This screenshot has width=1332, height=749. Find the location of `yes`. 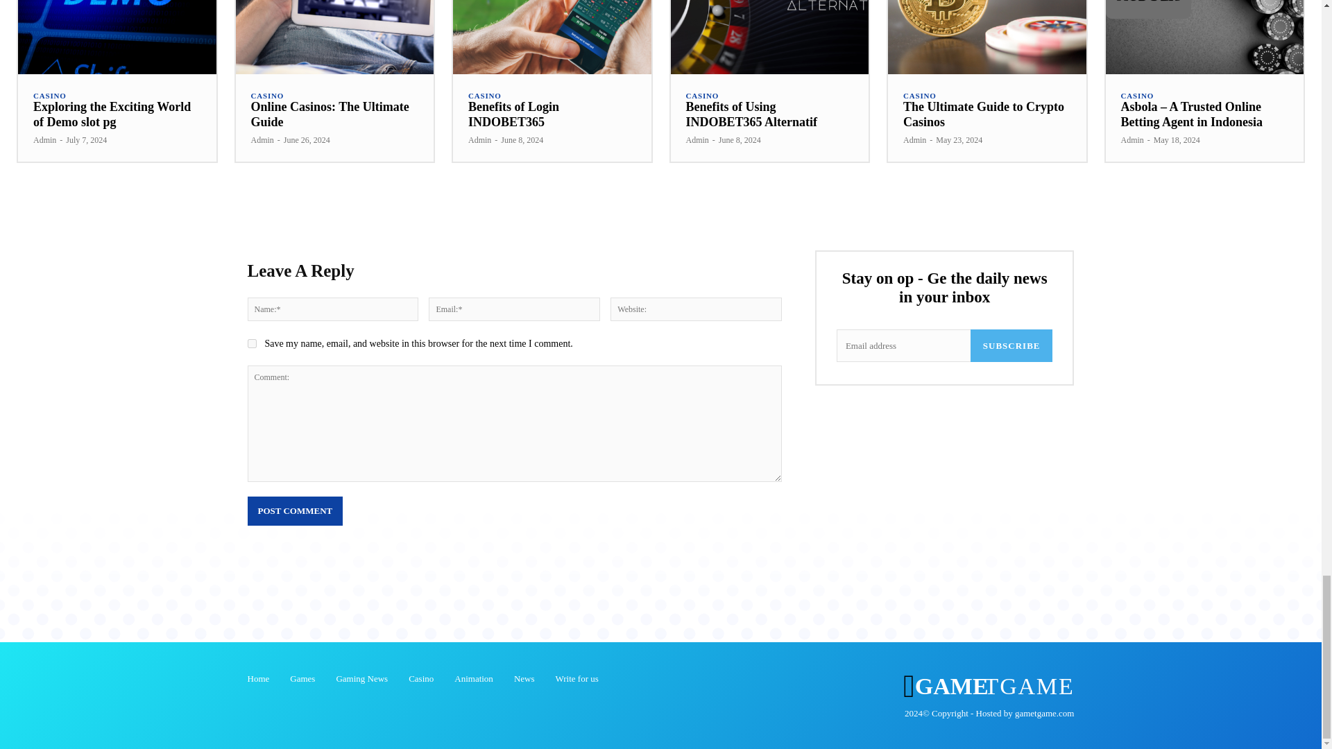

yes is located at coordinates (251, 344).